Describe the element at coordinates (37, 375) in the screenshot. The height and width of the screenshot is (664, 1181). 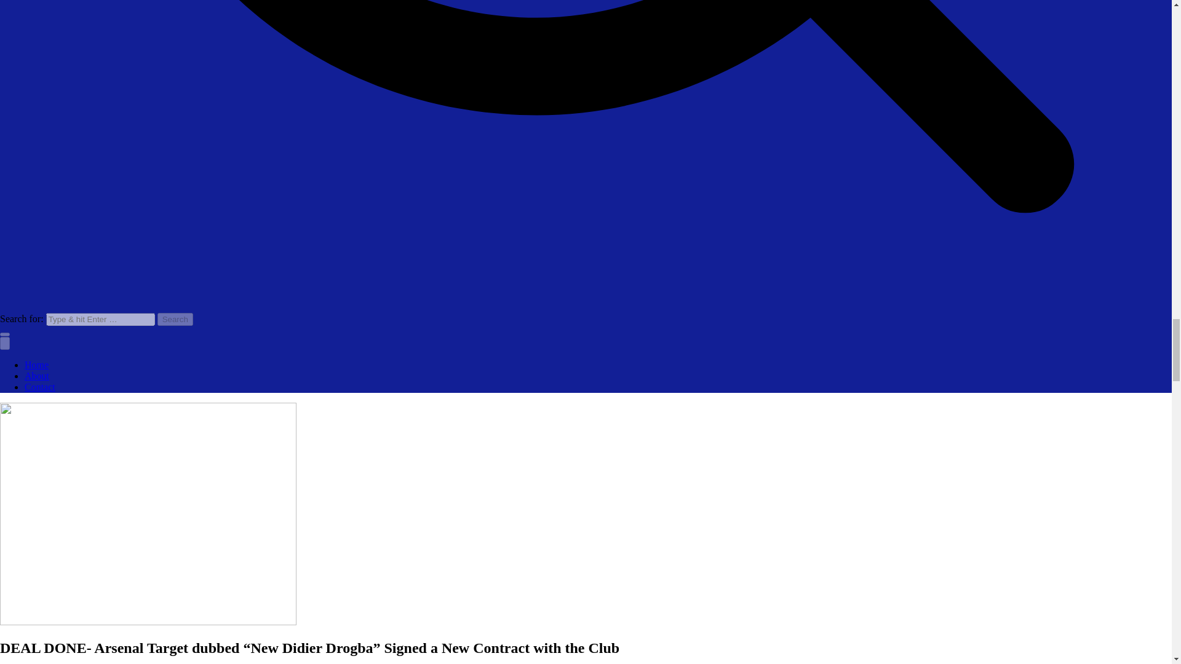
I see `About` at that location.